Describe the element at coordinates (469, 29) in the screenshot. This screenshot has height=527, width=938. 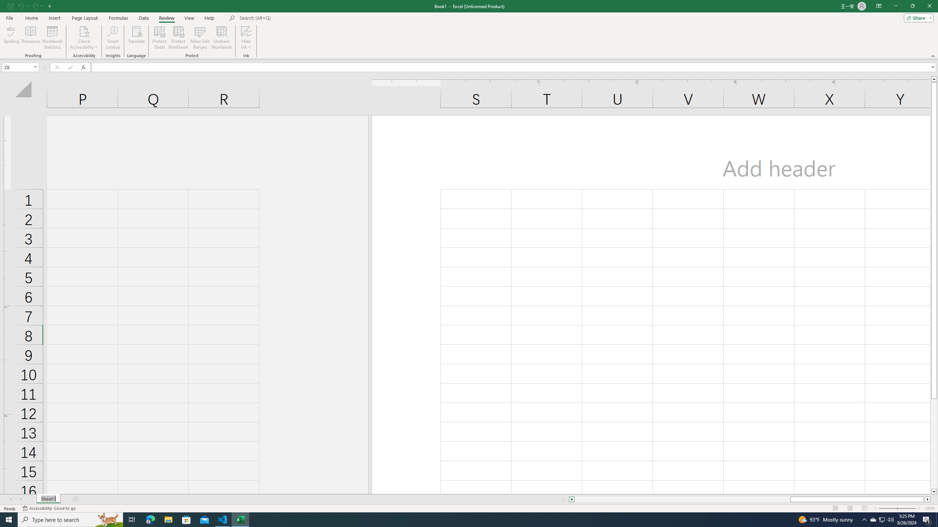
I see `Class: MsoCommandBar` at that location.